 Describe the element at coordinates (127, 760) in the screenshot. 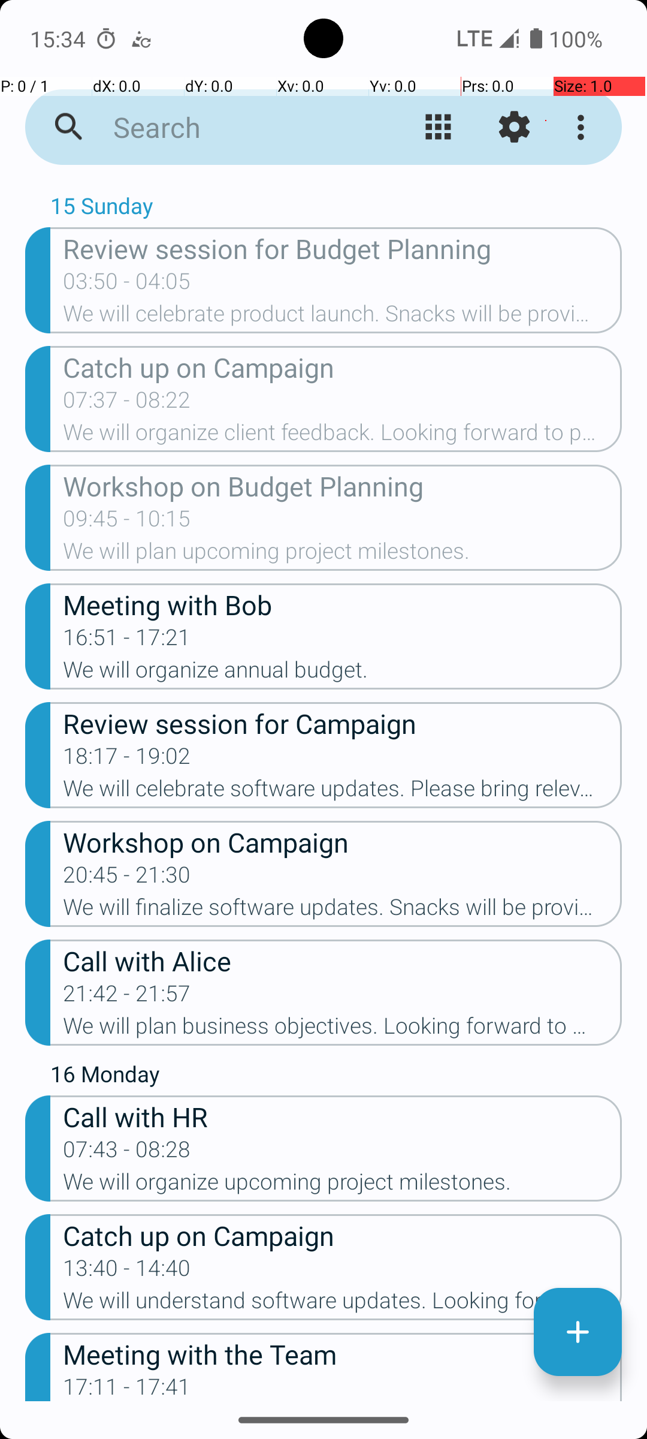

I see `18:17 - 19:02` at that location.